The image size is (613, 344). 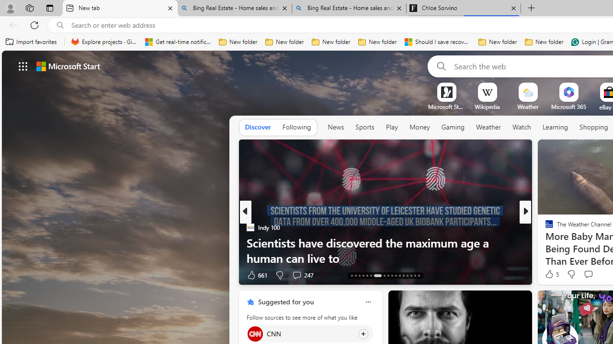 What do you see at coordinates (419, 275) in the screenshot?
I see `AutomationID: tab-42` at bounding box center [419, 275].